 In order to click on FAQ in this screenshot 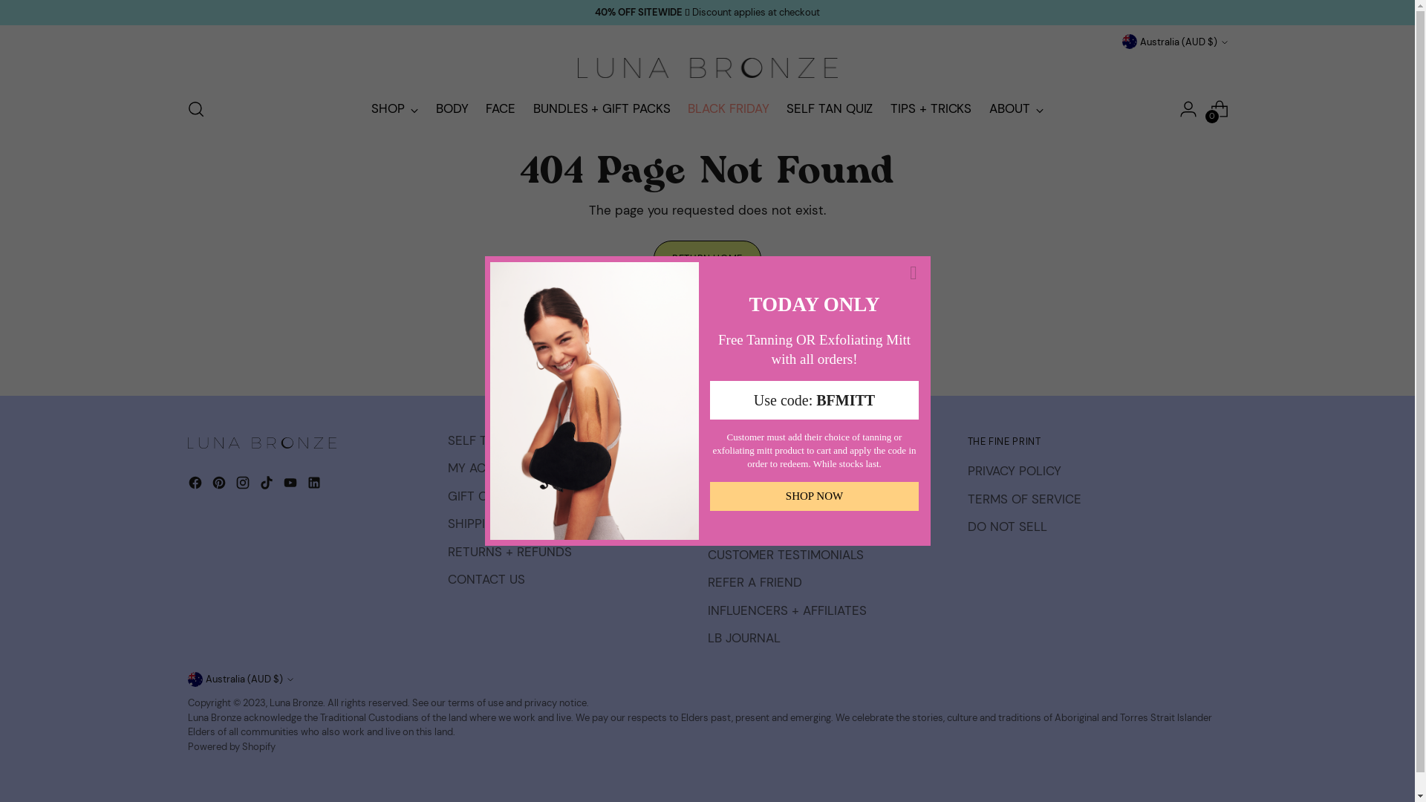, I will do `click(719, 471)`.